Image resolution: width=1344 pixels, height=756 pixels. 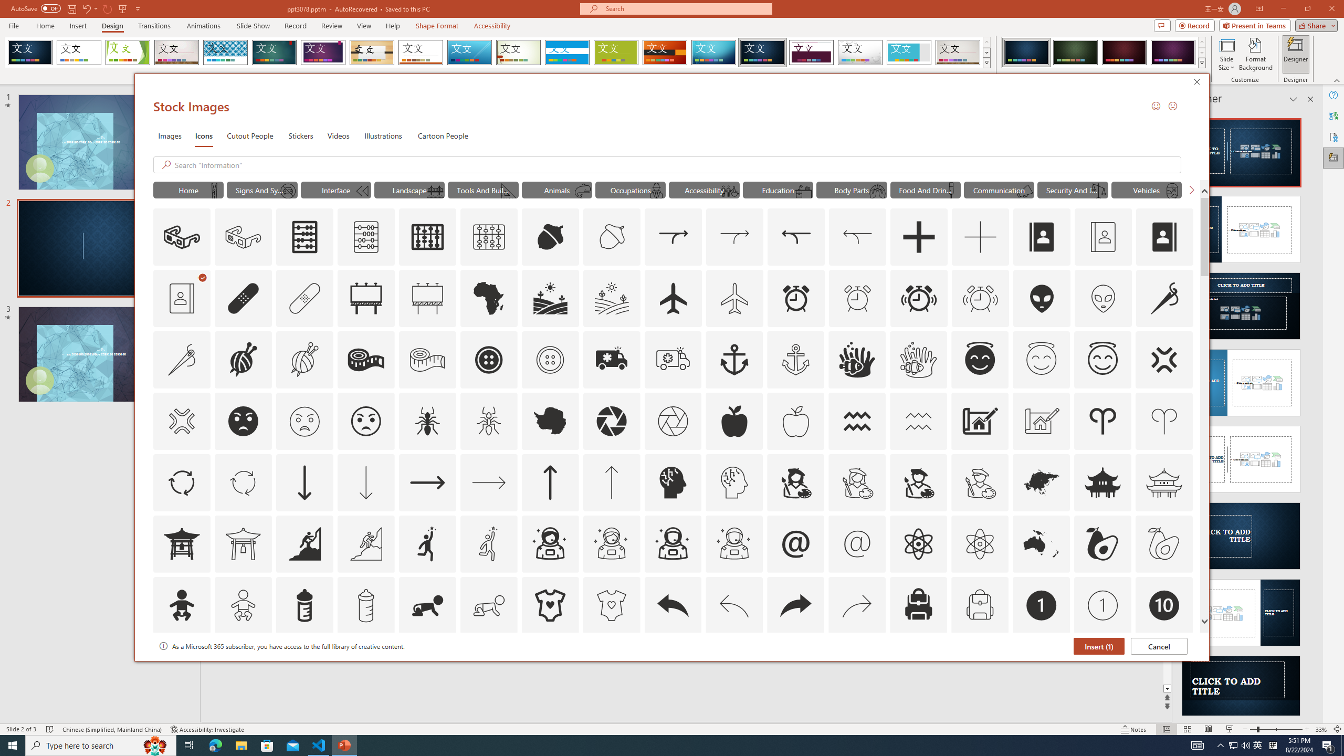 What do you see at coordinates (427, 667) in the screenshot?
I see `AutomationID: Icons_Badge3_M` at bounding box center [427, 667].